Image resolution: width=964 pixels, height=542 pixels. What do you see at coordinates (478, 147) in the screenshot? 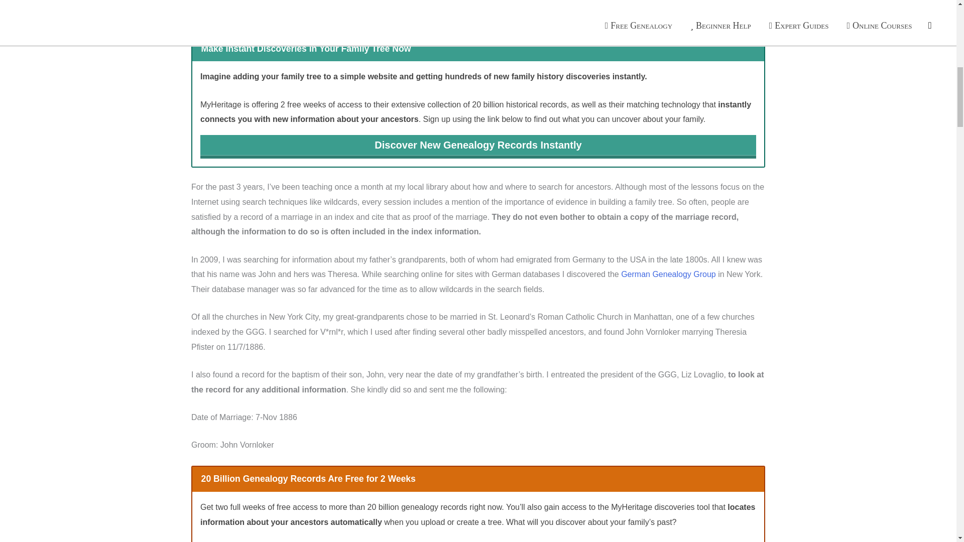
I see `Discover New Genealogy Records Instantly` at bounding box center [478, 147].